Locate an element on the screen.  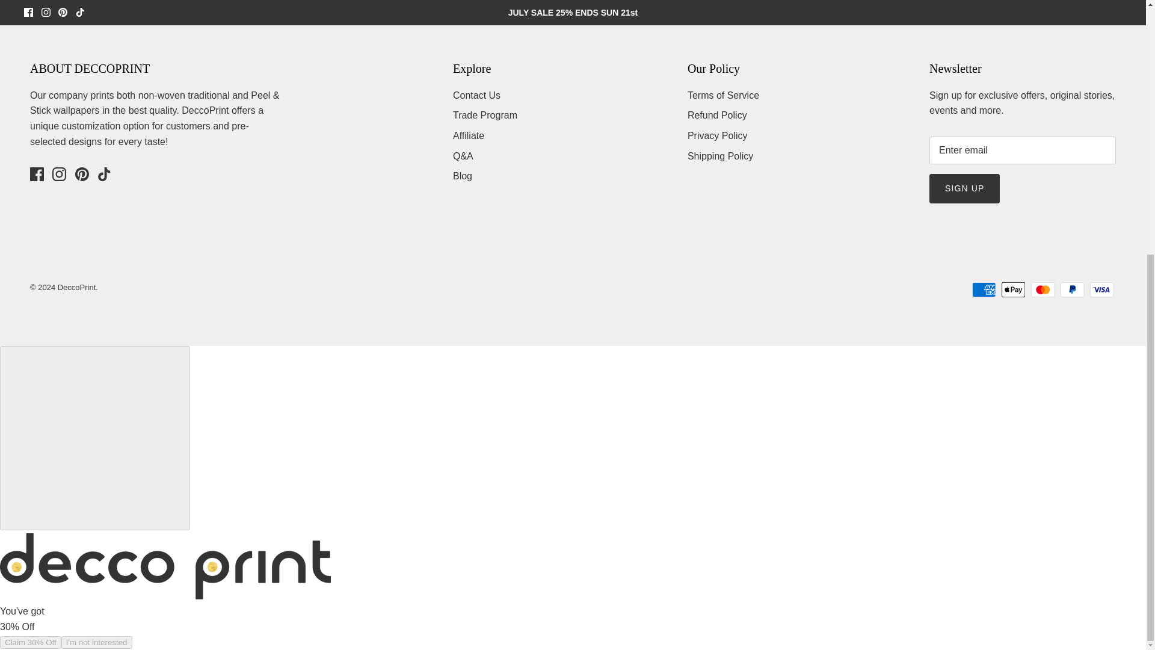
American Express is located at coordinates (984, 289).